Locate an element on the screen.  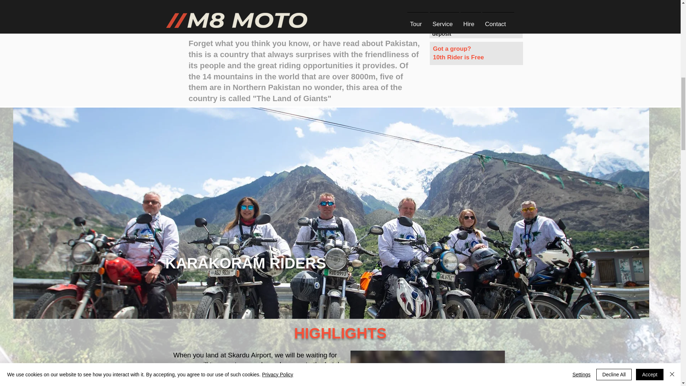
M8 MOTO is located at coordinates (428, 368).